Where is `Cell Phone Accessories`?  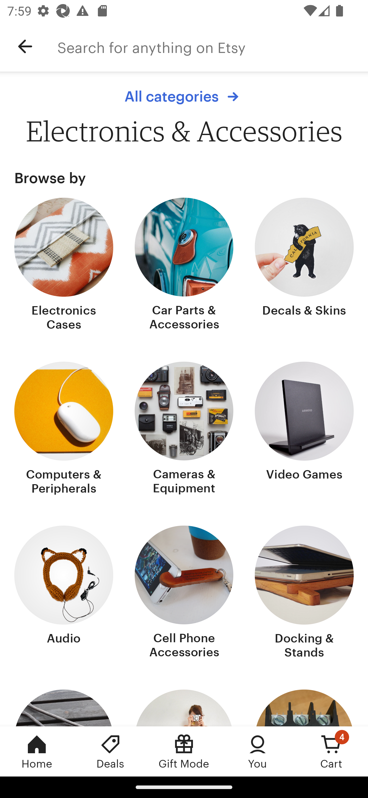 Cell Phone Accessories is located at coordinates (184, 593).